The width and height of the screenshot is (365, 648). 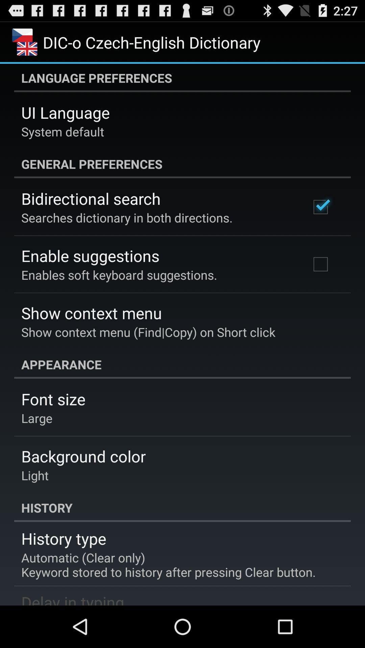 What do you see at coordinates (63, 132) in the screenshot?
I see `flip to the system default item` at bounding box center [63, 132].